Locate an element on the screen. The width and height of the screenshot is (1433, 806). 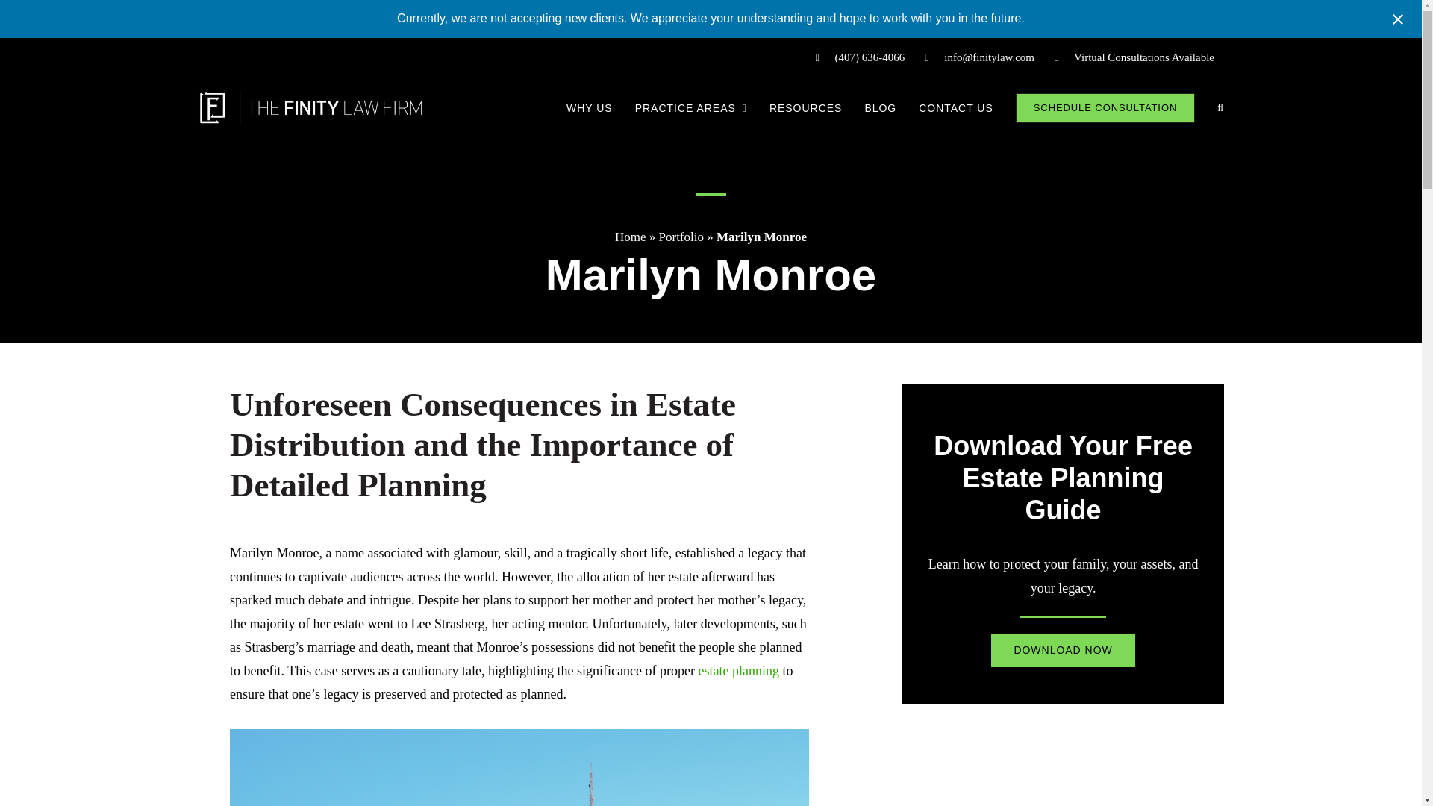
PRACTICE AREAS is located at coordinates (690, 107).